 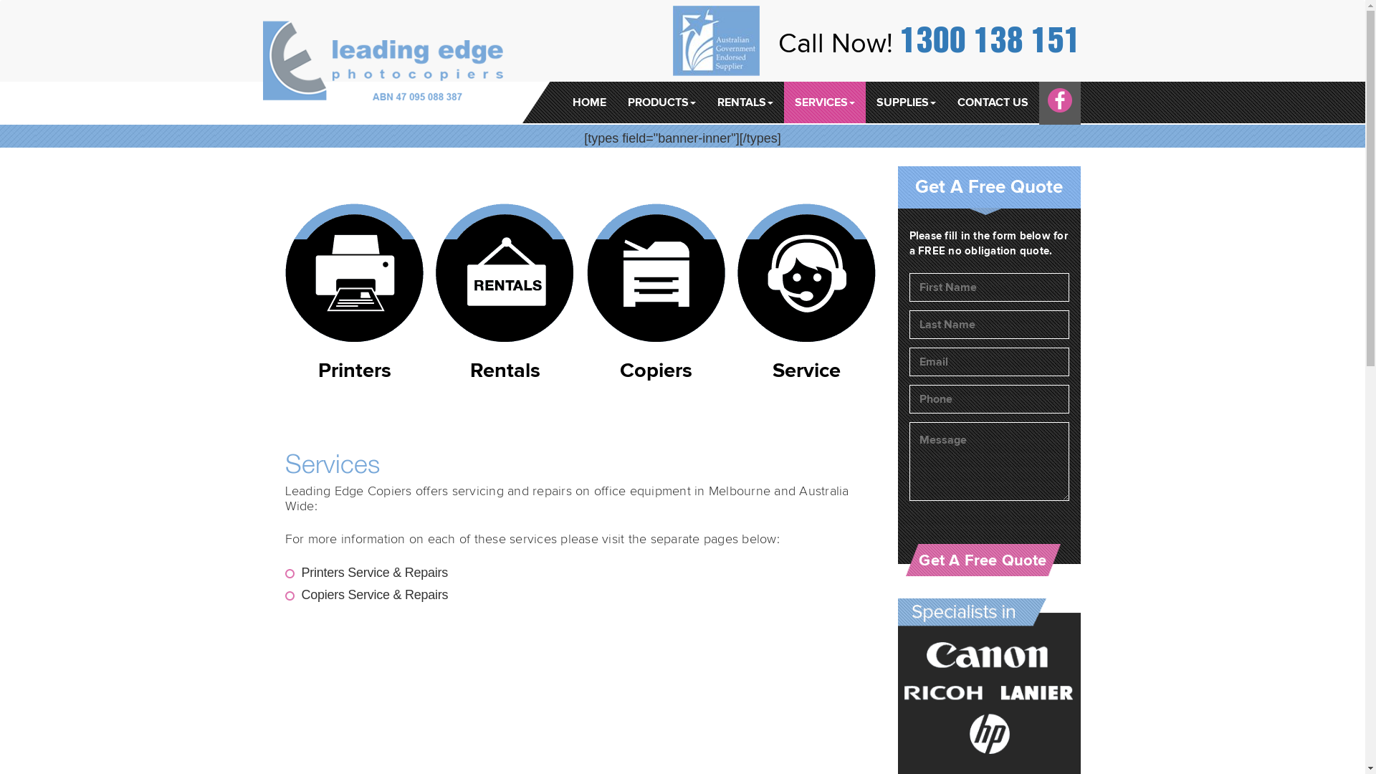 I want to click on PRODUCTS, so click(x=661, y=102).